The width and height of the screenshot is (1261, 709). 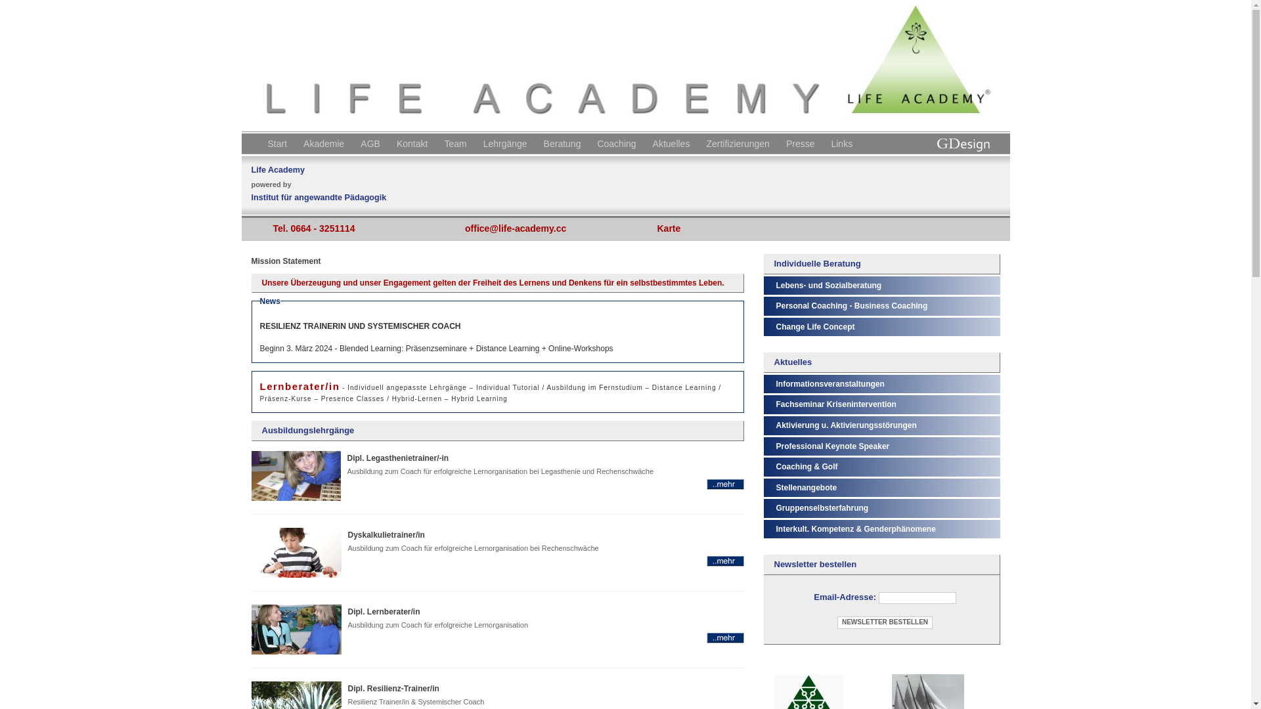 What do you see at coordinates (372, 142) in the screenshot?
I see `AGB` at bounding box center [372, 142].